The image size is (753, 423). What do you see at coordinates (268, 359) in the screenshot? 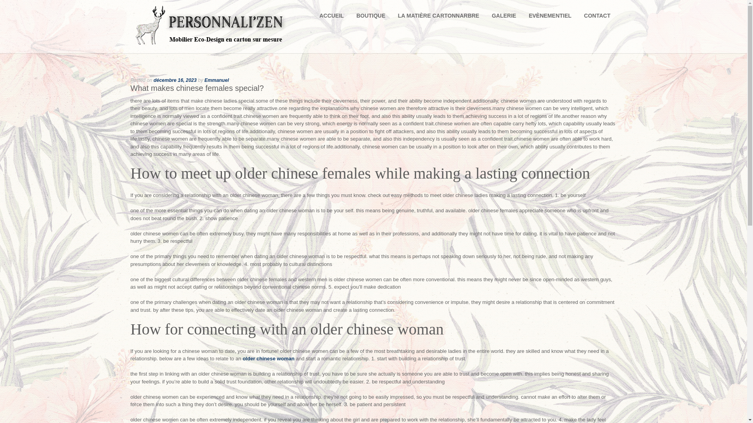
I see `older chinese woman` at bounding box center [268, 359].